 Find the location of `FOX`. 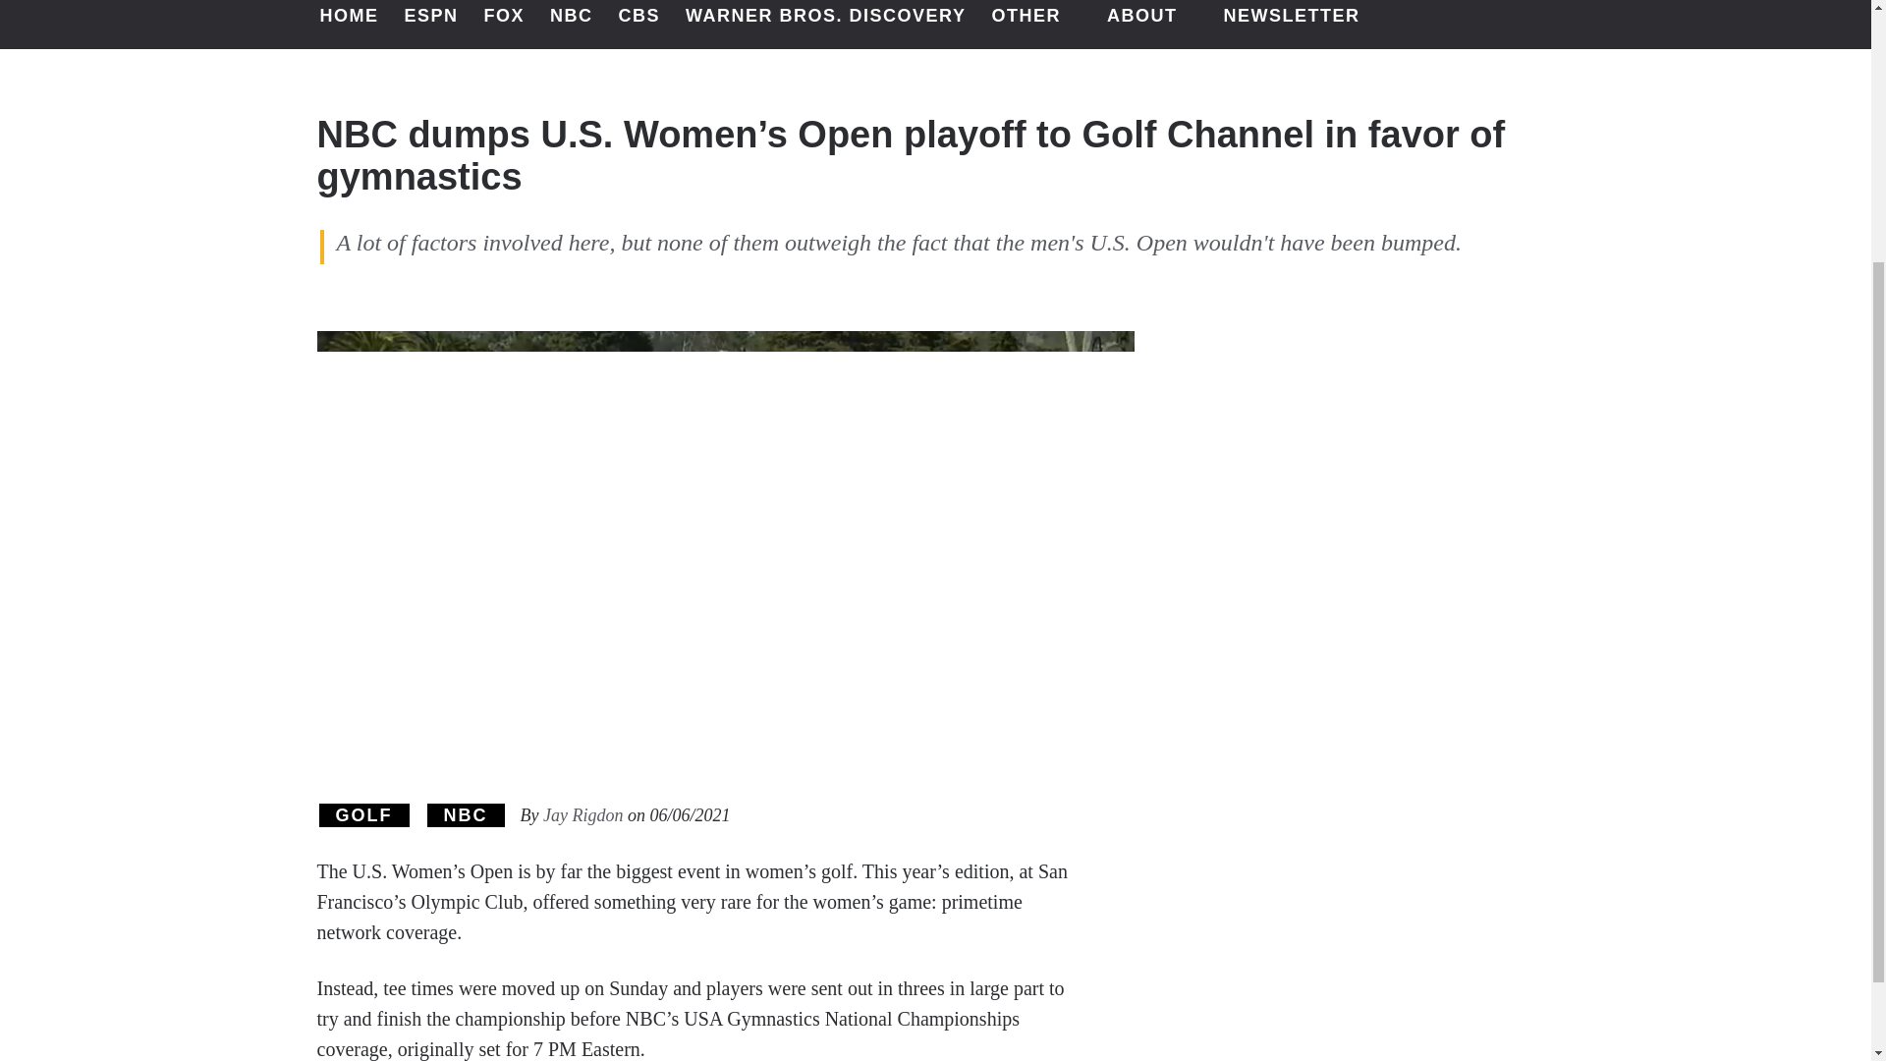

FOX is located at coordinates (505, 24).